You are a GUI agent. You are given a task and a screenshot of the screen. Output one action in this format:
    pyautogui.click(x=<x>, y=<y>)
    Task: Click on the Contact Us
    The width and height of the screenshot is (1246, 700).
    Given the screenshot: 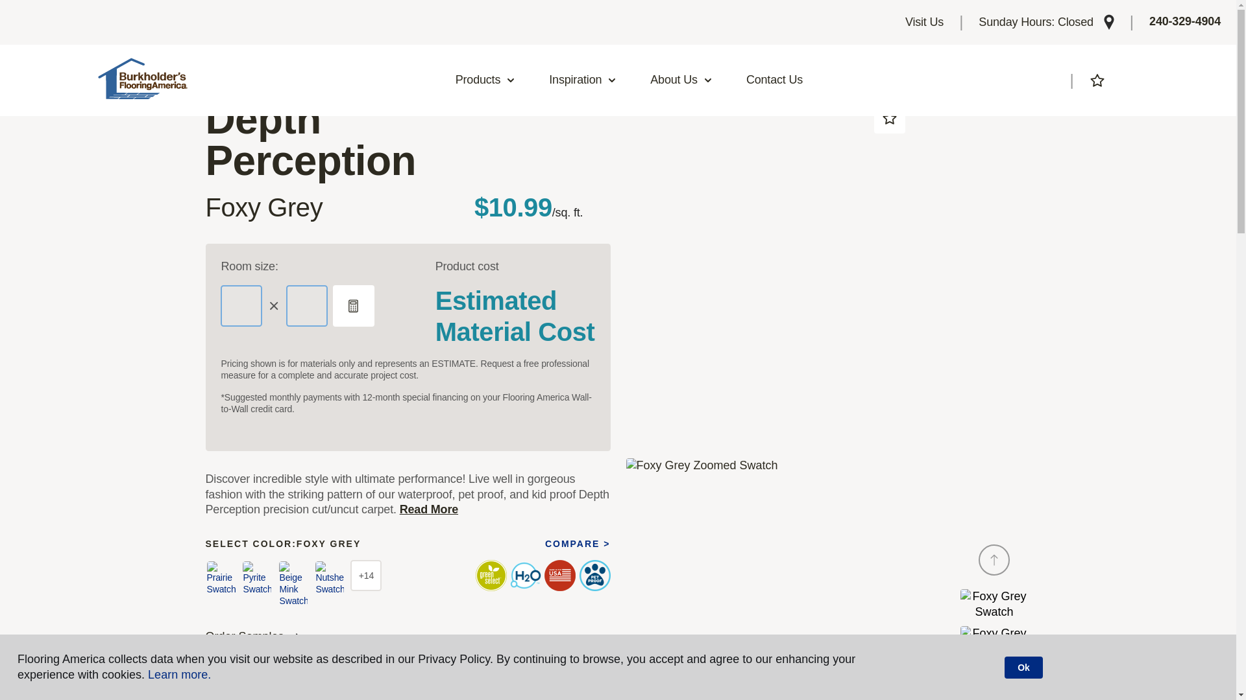 What is the action you would take?
    pyautogui.click(x=774, y=80)
    